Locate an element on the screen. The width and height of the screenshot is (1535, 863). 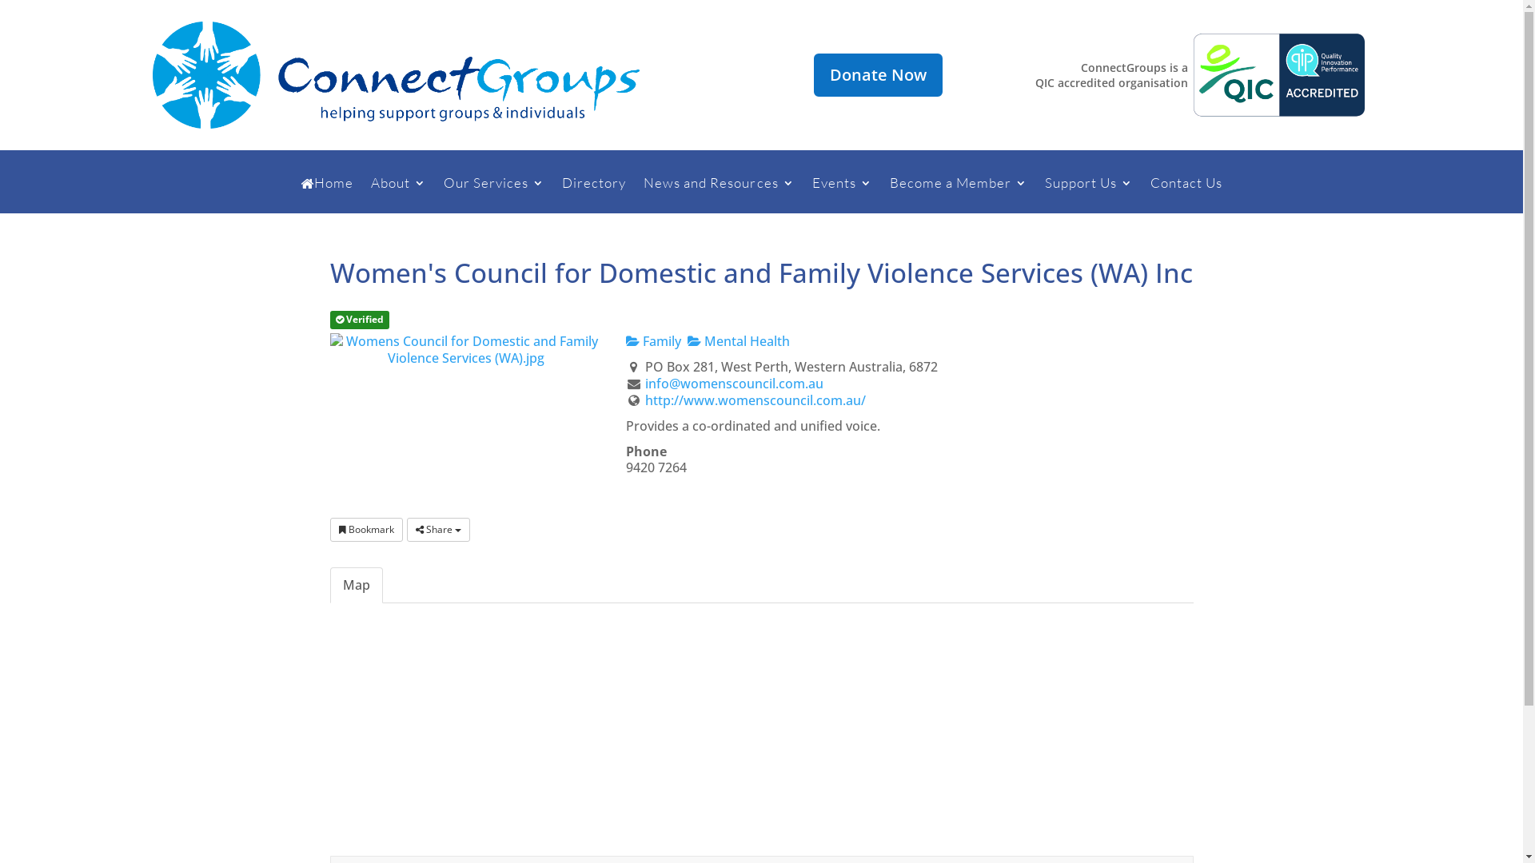
Share is located at coordinates (438, 530).